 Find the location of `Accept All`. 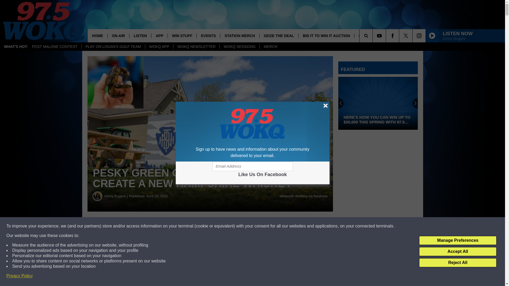

Accept All is located at coordinates (458, 252).